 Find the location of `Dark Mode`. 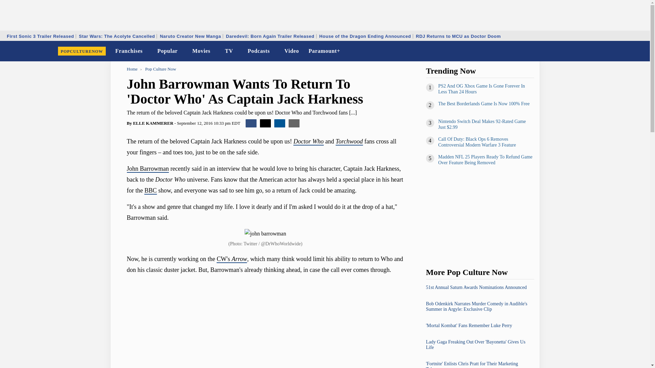

Dark Mode is located at coordinates (627, 51).